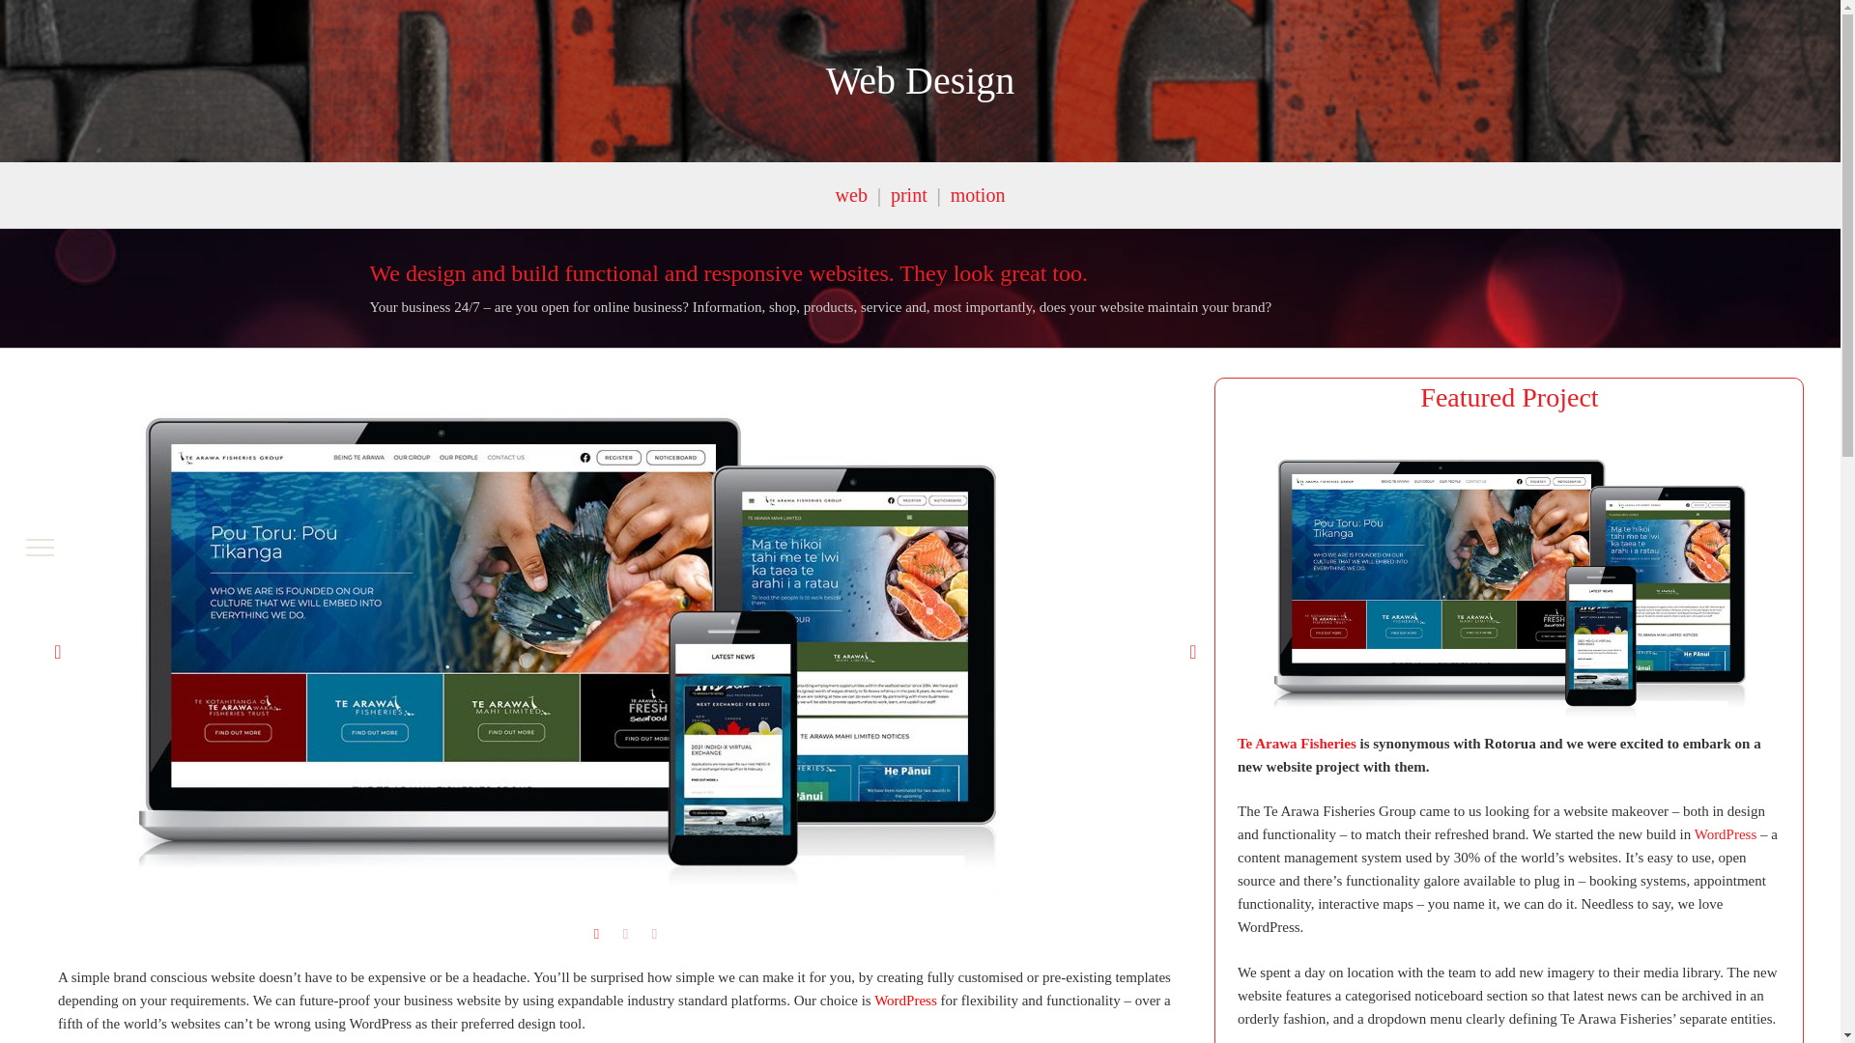  What do you see at coordinates (852, 195) in the screenshot?
I see `web` at bounding box center [852, 195].